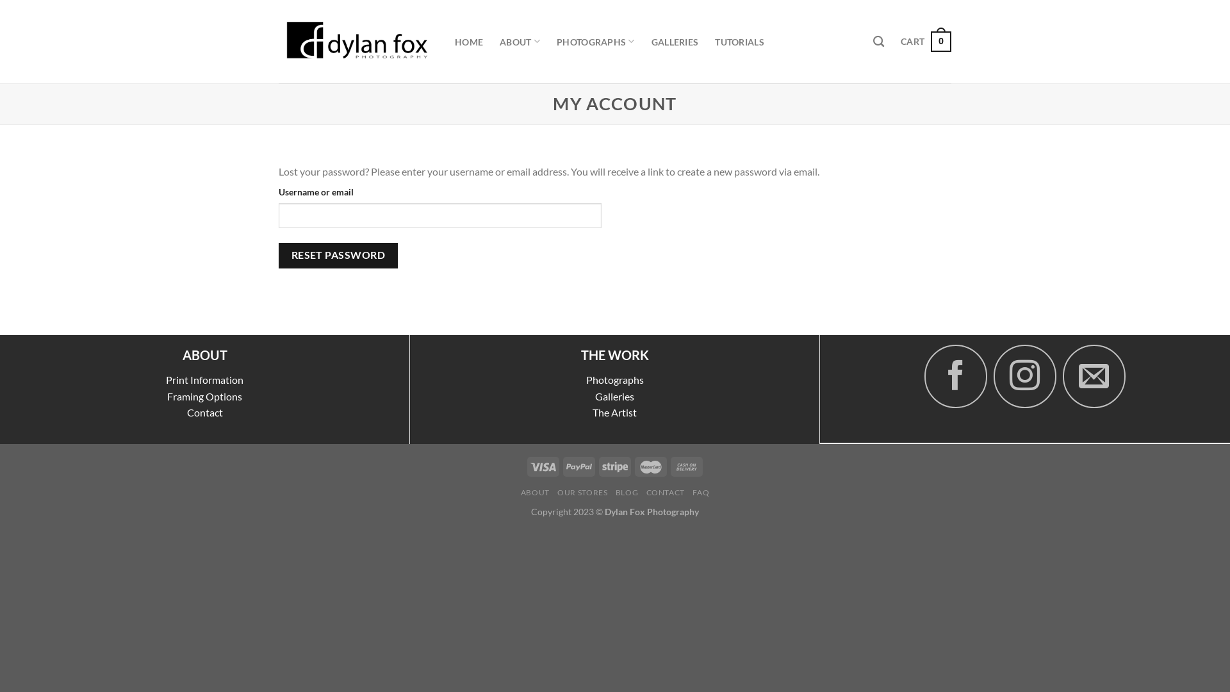 The height and width of the screenshot is (692, 1230). What do you see at coordinates (627, 492) in the screenshot?
I see `BLOG` at bounding box center [627, 492].